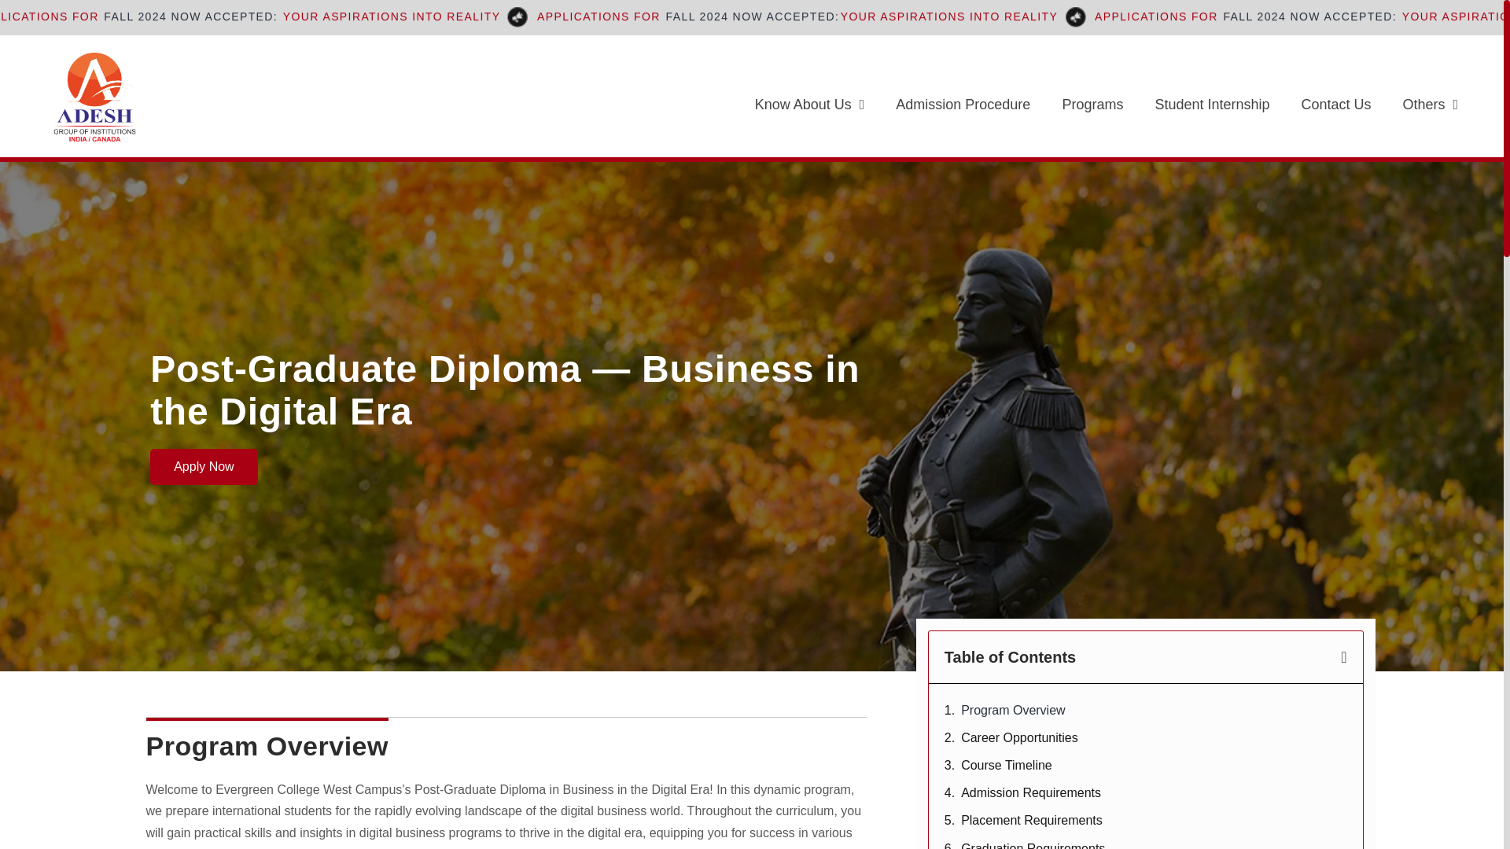 The image size is (1510, 849). I want to click on Student Internship, so click(1211, 104).